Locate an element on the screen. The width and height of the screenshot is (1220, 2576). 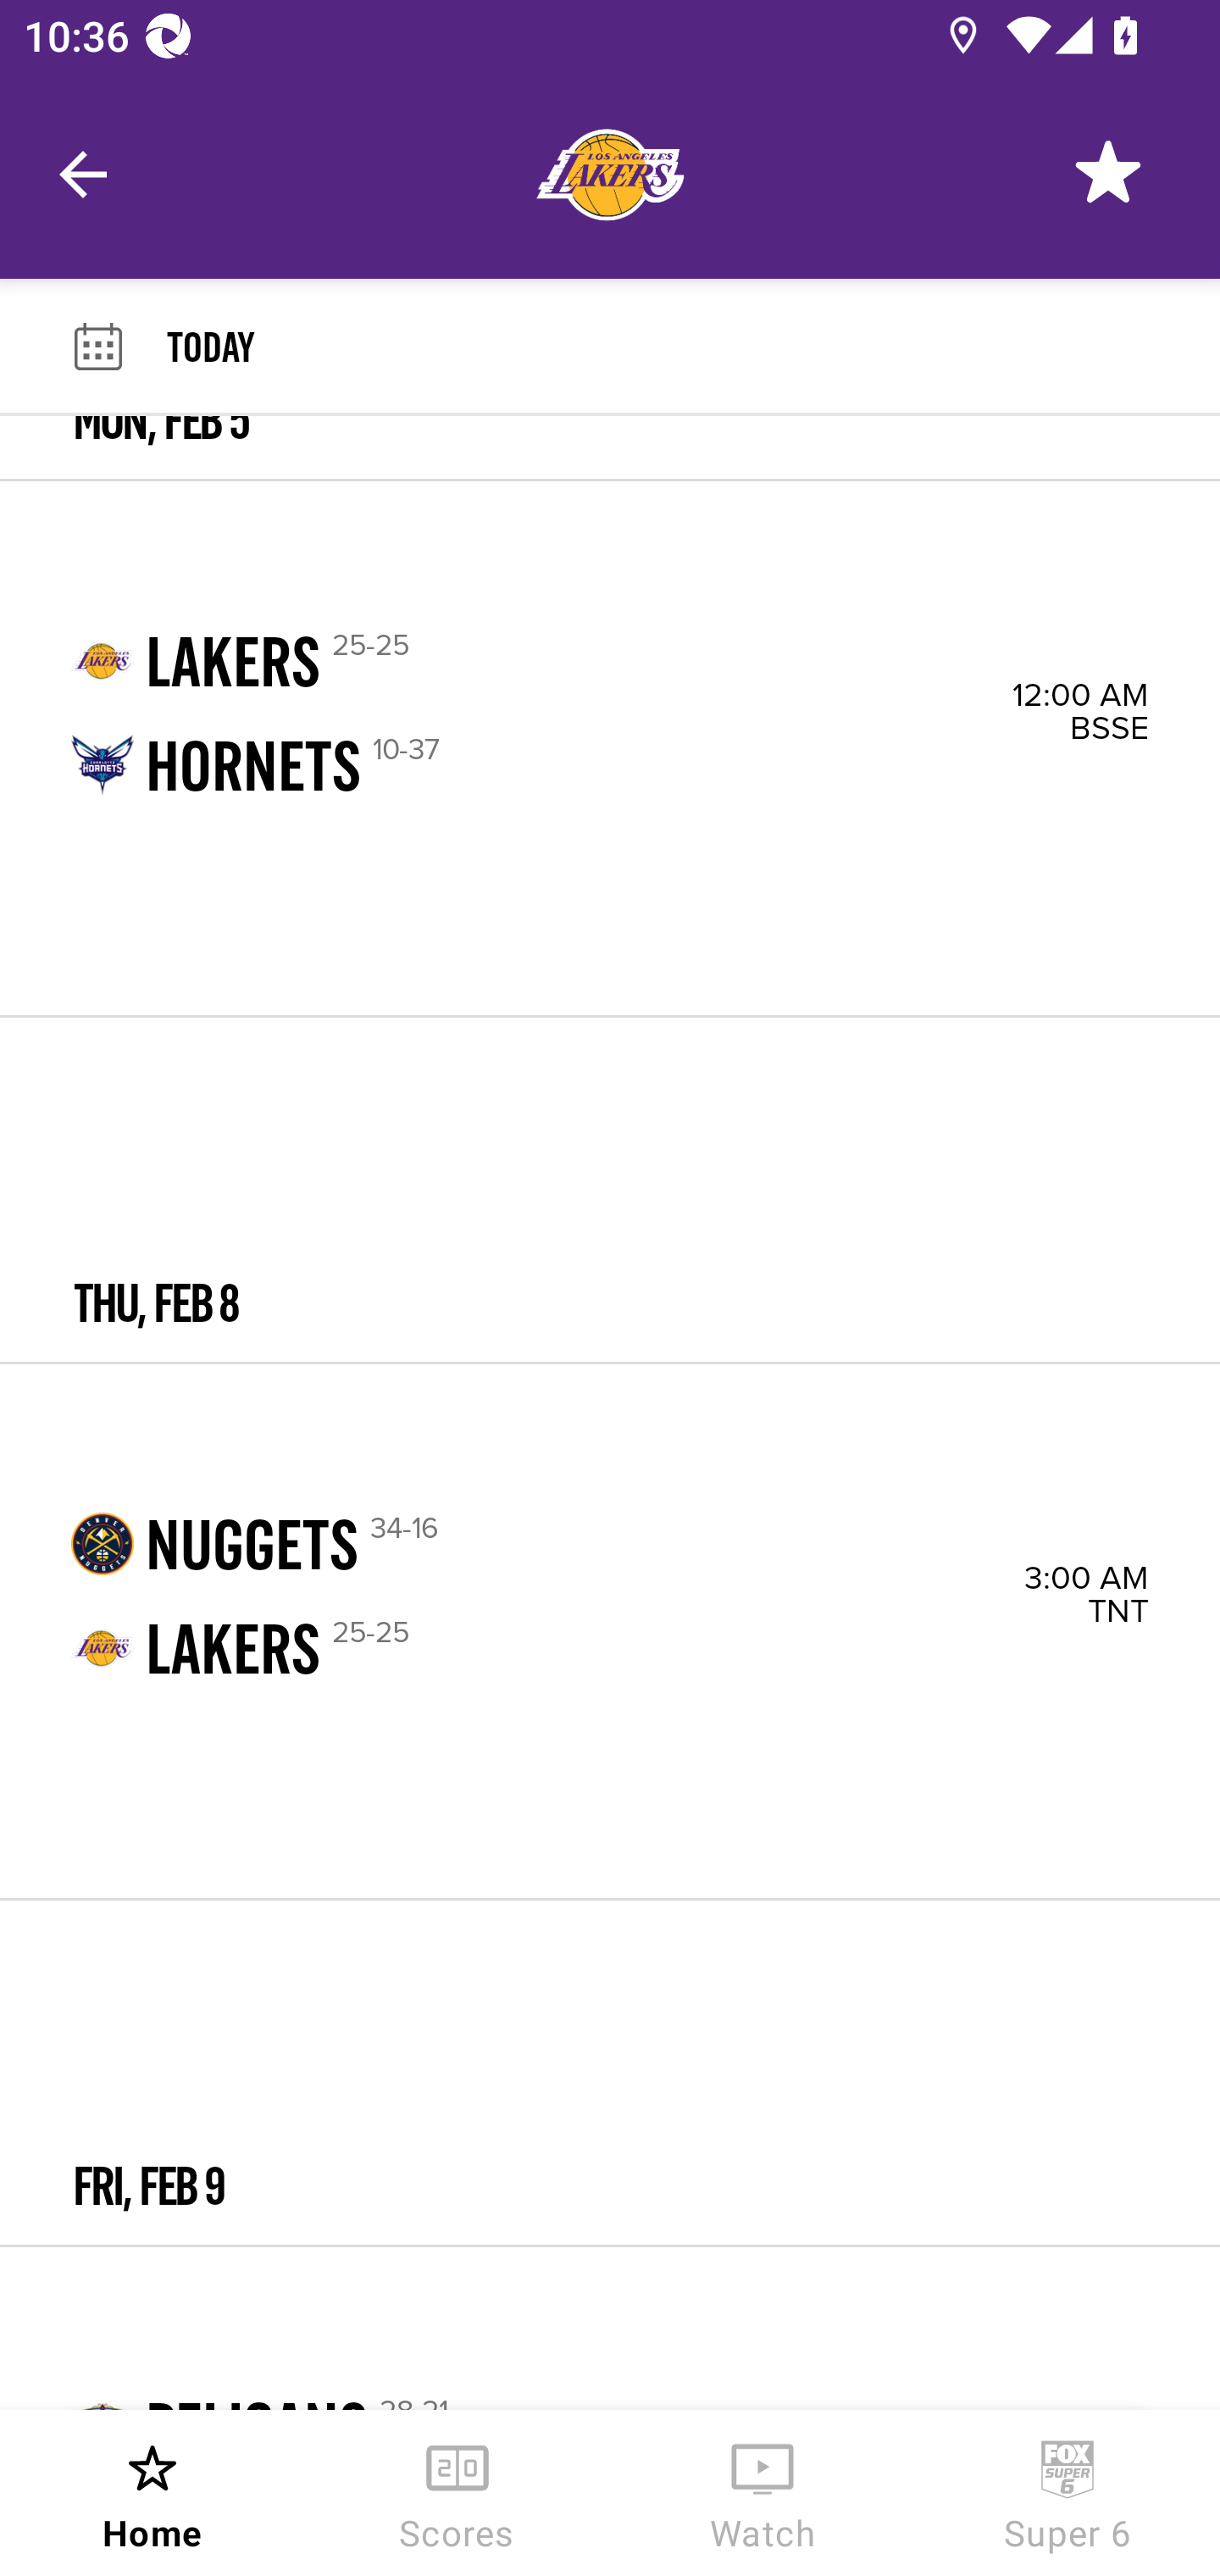
Navigate up is located at coordinates (83, 175).